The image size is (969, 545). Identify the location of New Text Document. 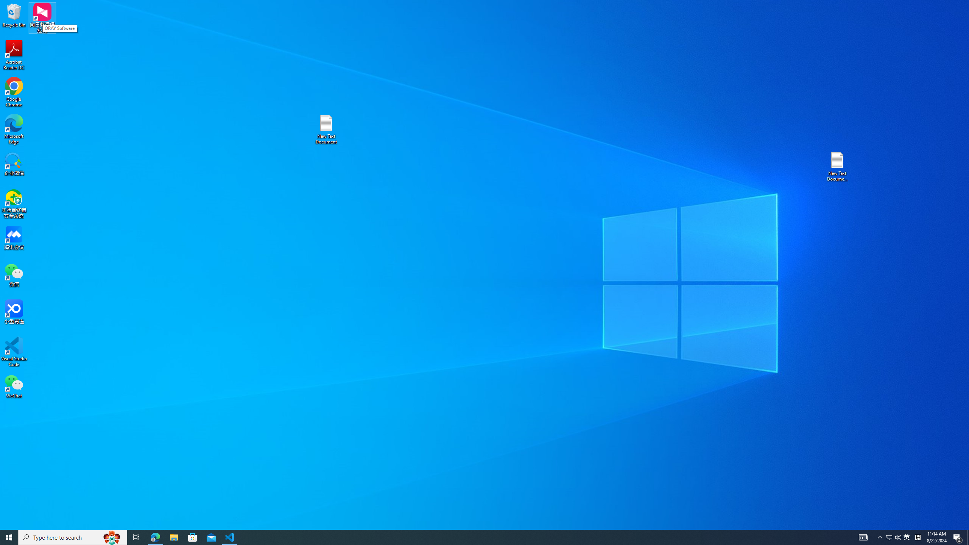
(326, 129).